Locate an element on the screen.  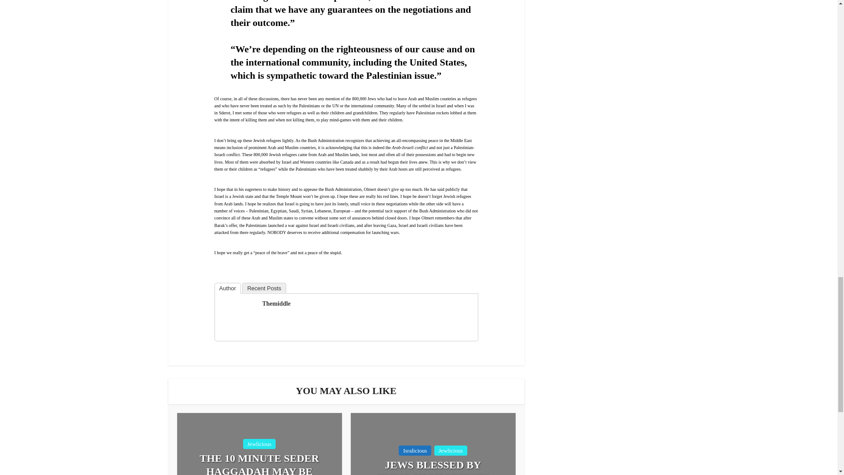
THE 10 MINUTE SEDER HAGGADAH MAY BE JUST WANT YOUR NEED is located at coordinates (259, 464).